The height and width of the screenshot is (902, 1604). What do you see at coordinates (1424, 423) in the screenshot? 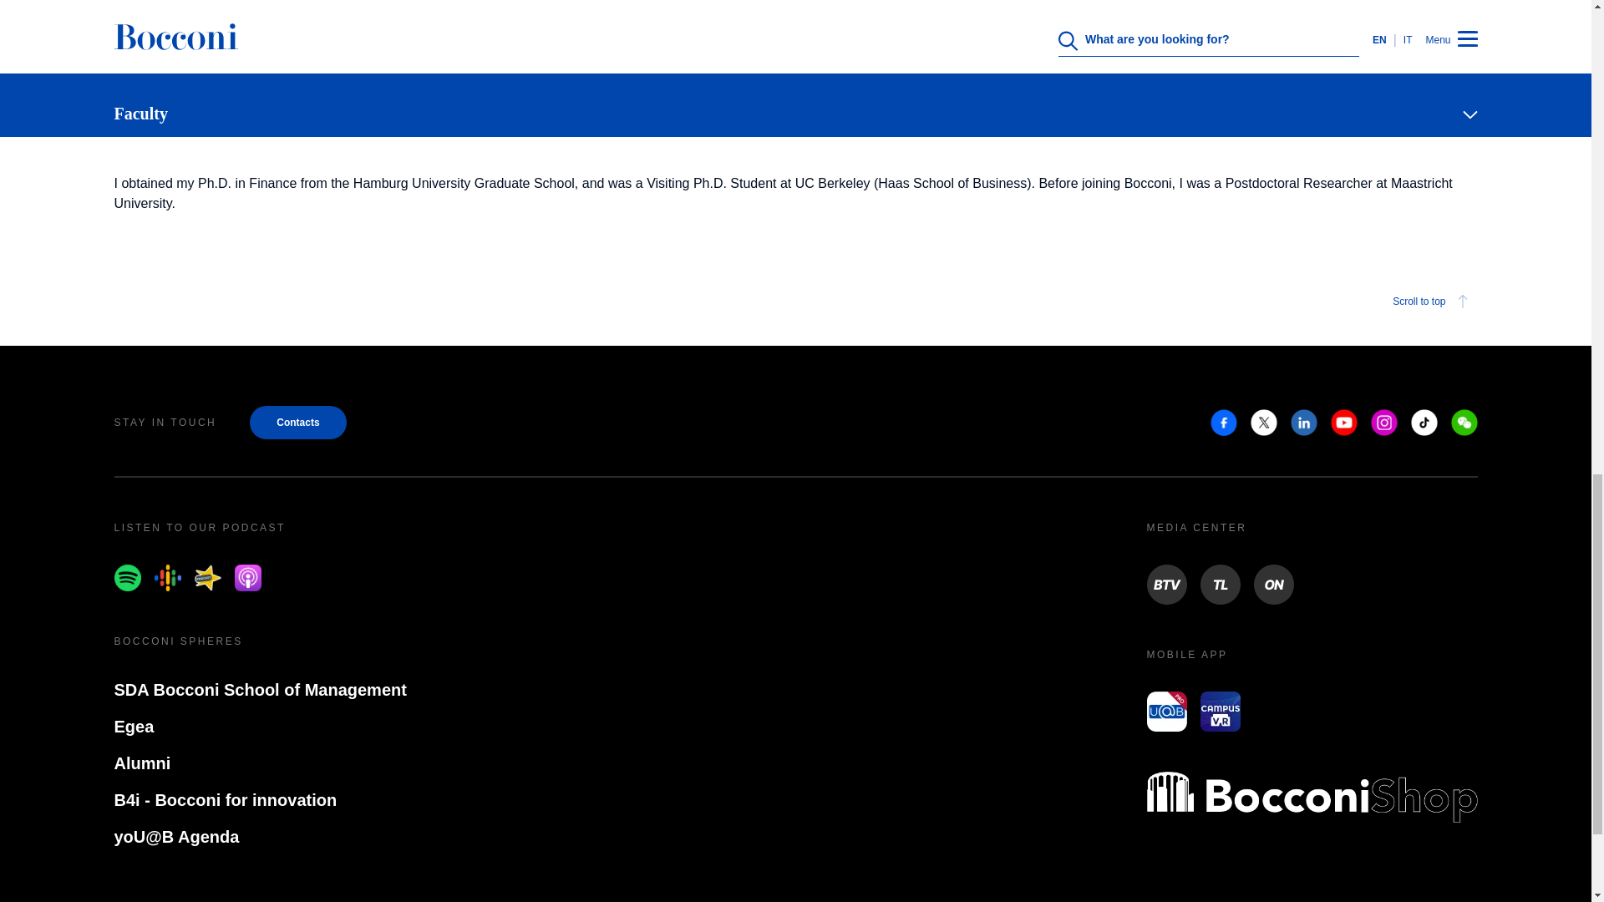
I see `Tiktok` at bounding box center [1424, 423].